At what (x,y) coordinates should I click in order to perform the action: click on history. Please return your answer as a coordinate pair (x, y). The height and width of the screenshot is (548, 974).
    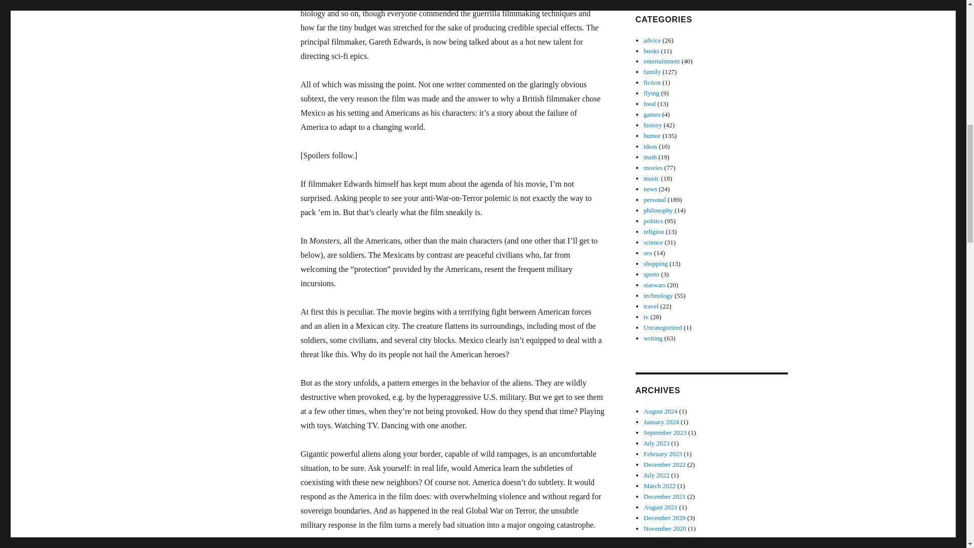
    Looking at the image, I should click on (653, 125).